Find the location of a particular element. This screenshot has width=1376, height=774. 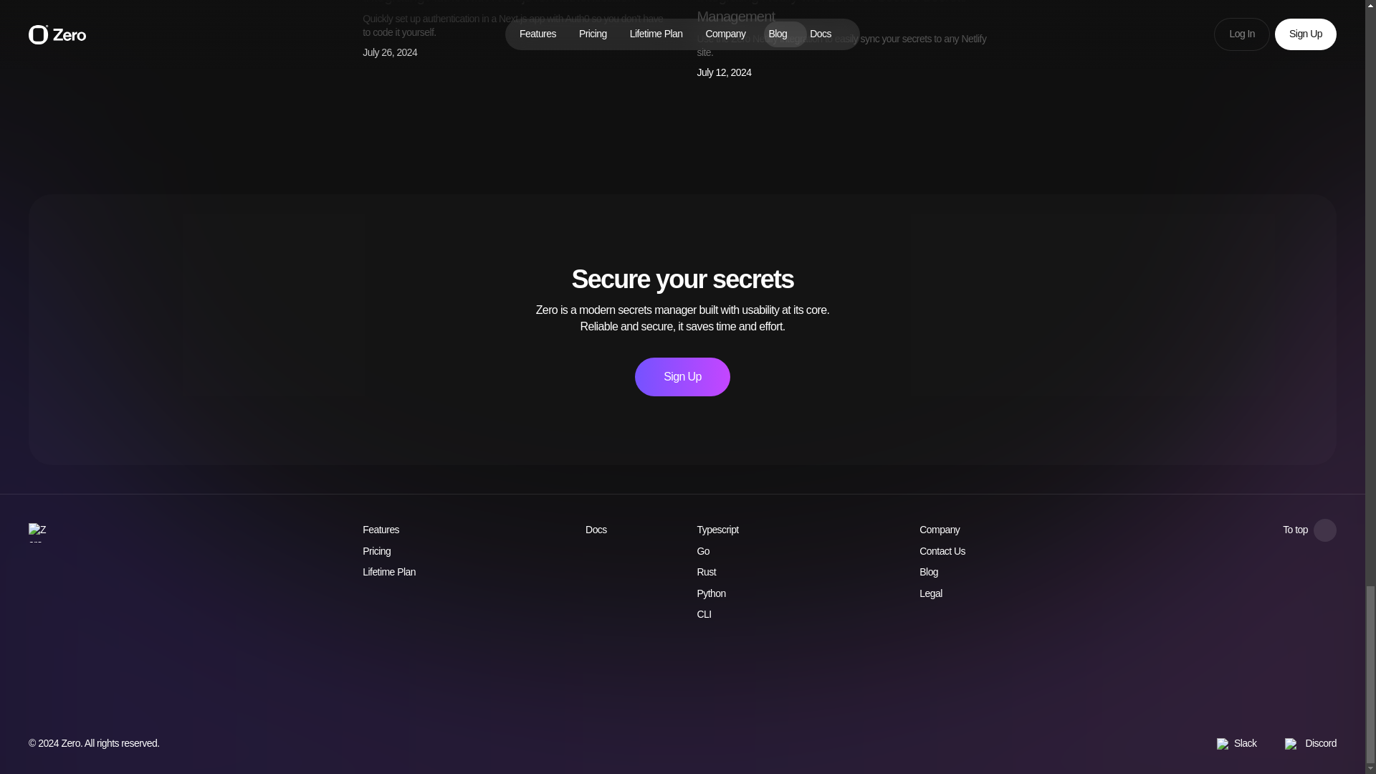

Rust is located at coordinates (713, 572).